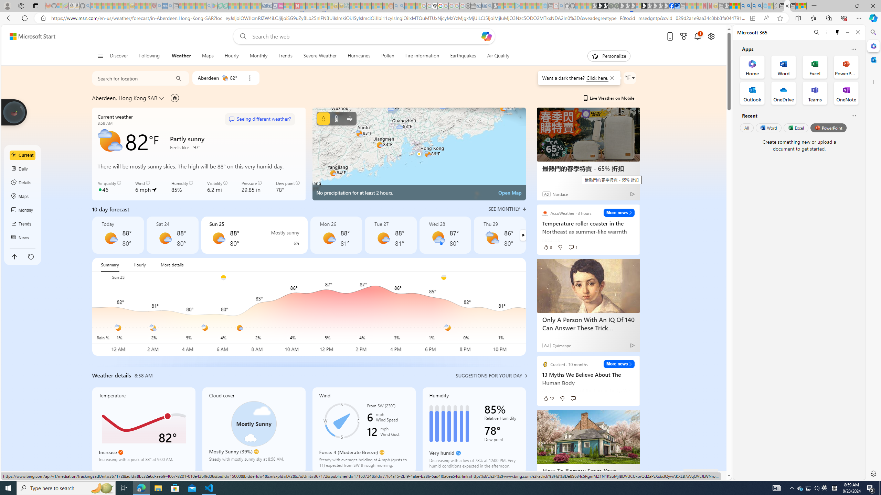  I want to click on Precipitation, so click(323, 118).